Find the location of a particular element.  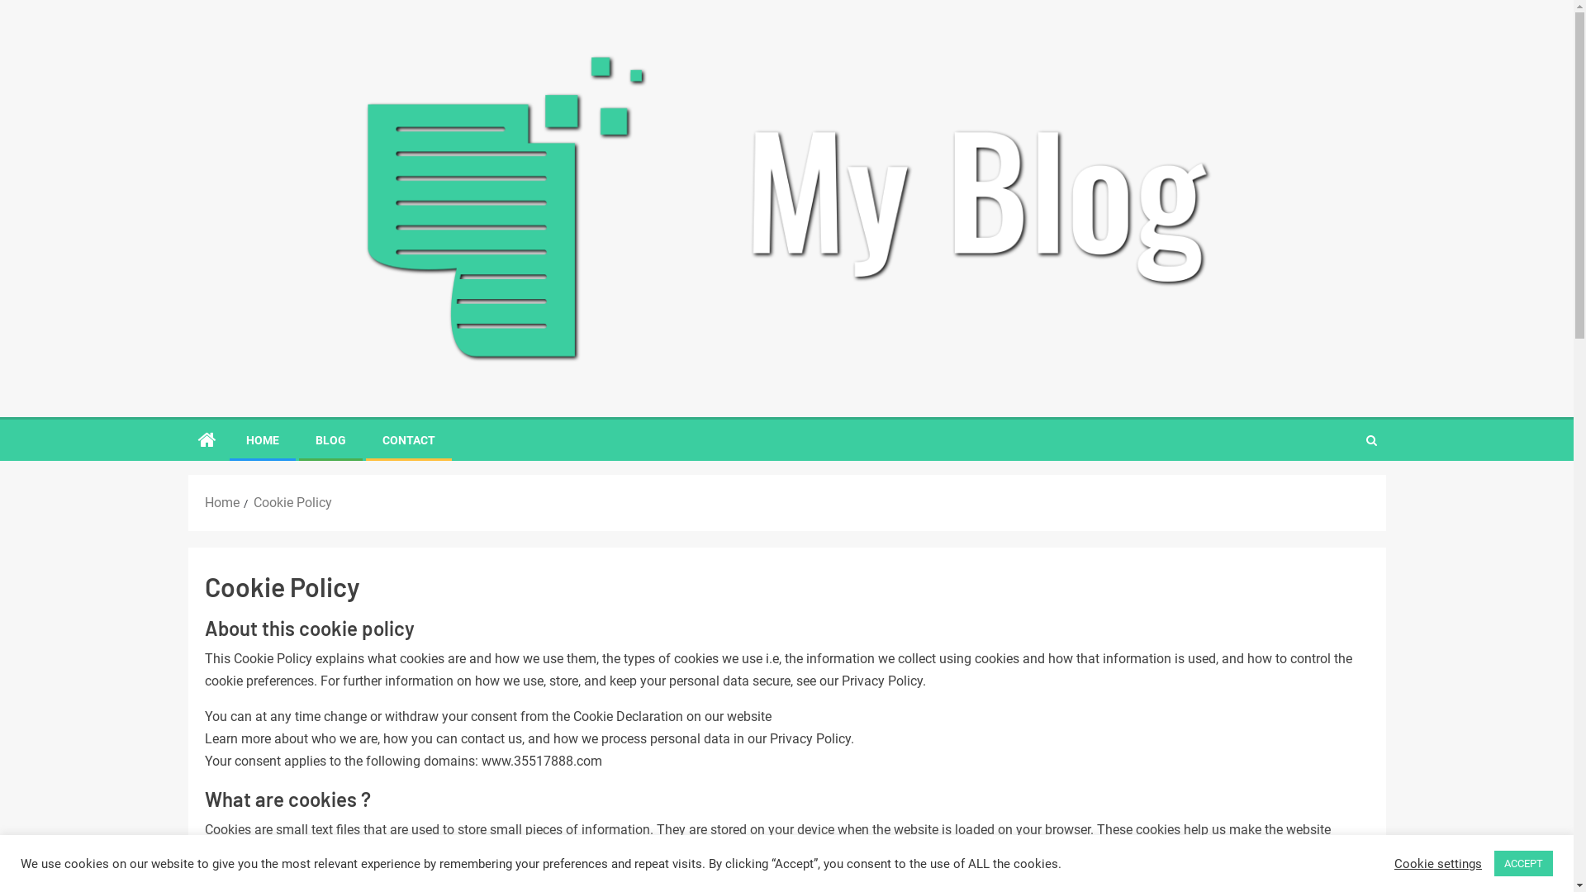

BLOG is located at coordinates (330, 440).